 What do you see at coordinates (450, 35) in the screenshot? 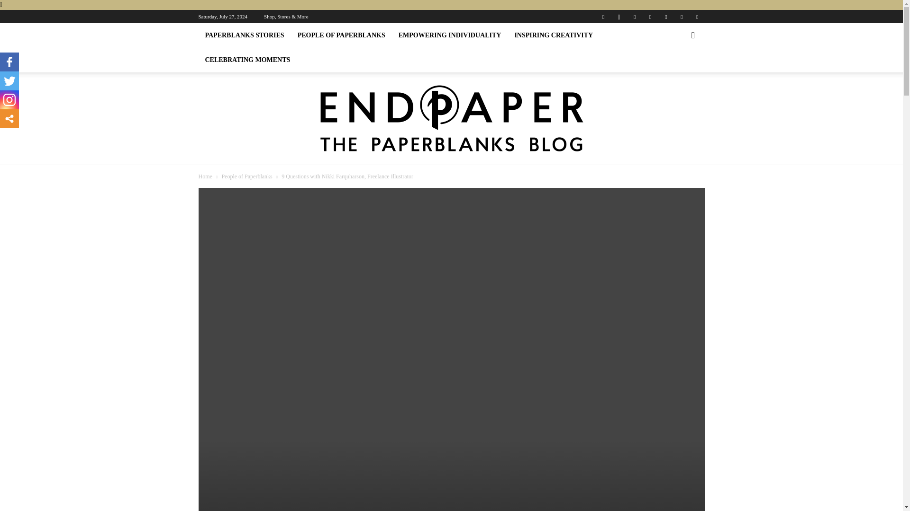
I see `EMPOWERING INDIVIDUALITY` at bounding box center [450, 35].